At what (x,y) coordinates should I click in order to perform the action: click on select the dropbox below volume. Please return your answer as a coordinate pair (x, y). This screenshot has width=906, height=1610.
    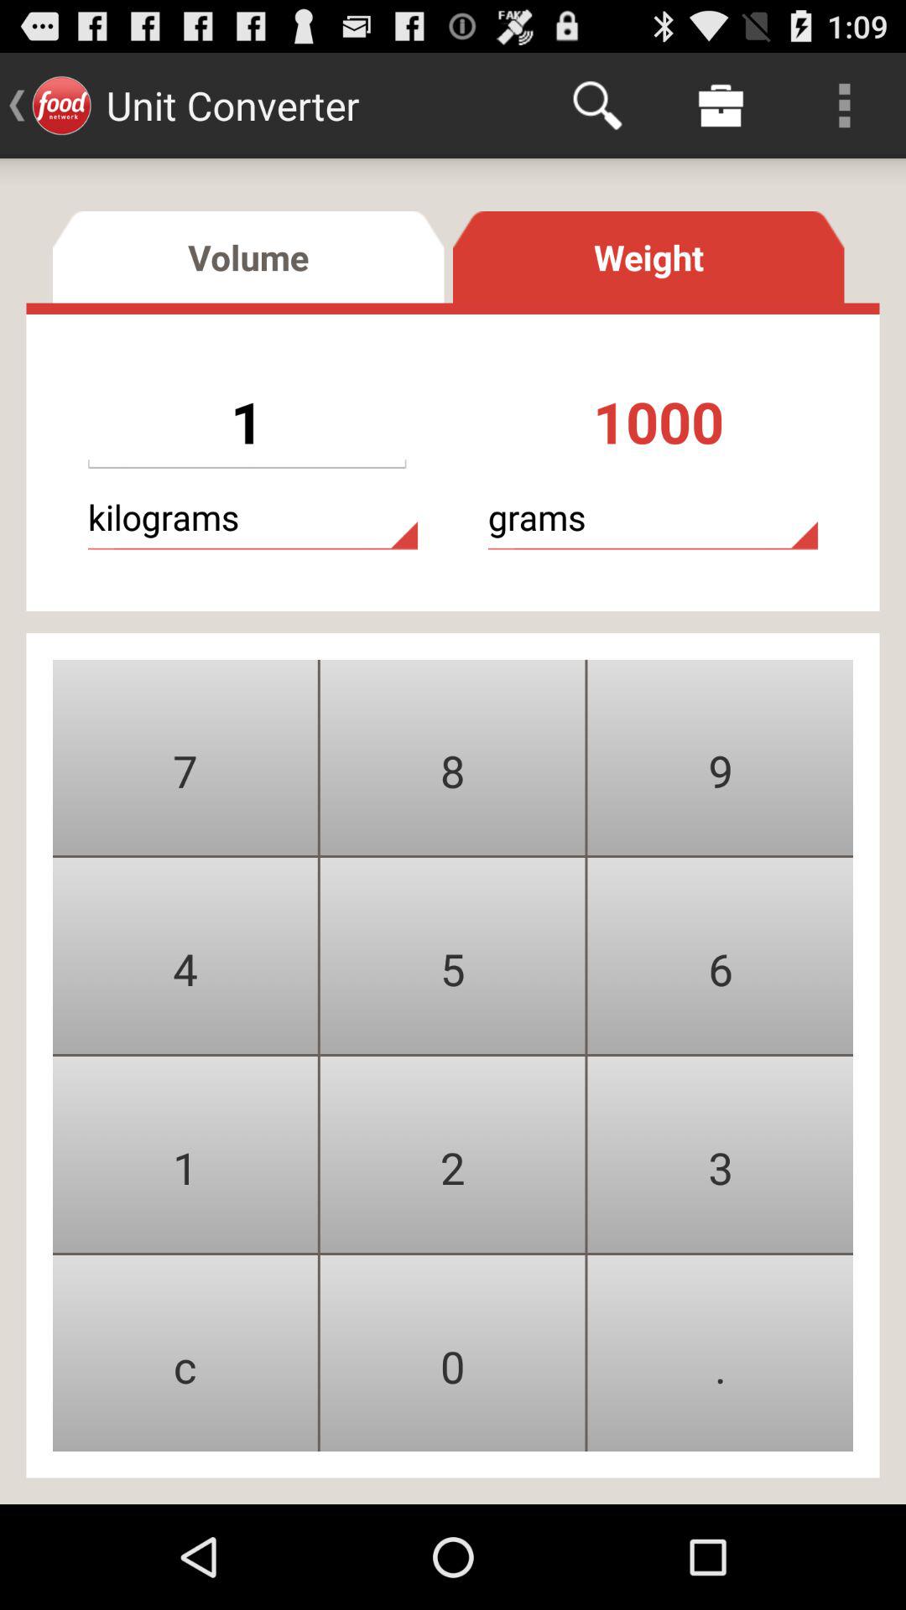
    Looking at the image, I should click on (247, 421).